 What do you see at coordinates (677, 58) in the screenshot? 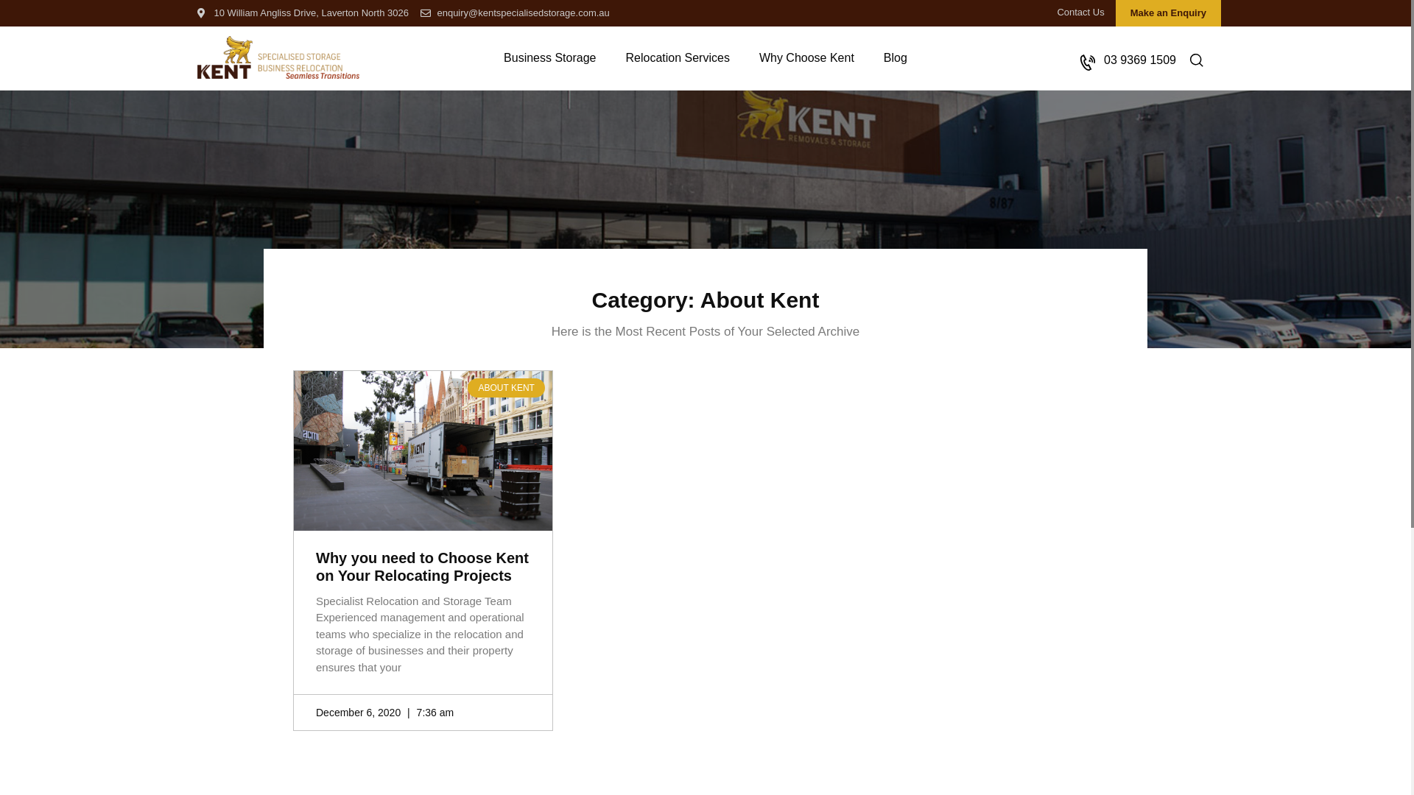
I see `Relocation Services` at bounding box center [677, 58].